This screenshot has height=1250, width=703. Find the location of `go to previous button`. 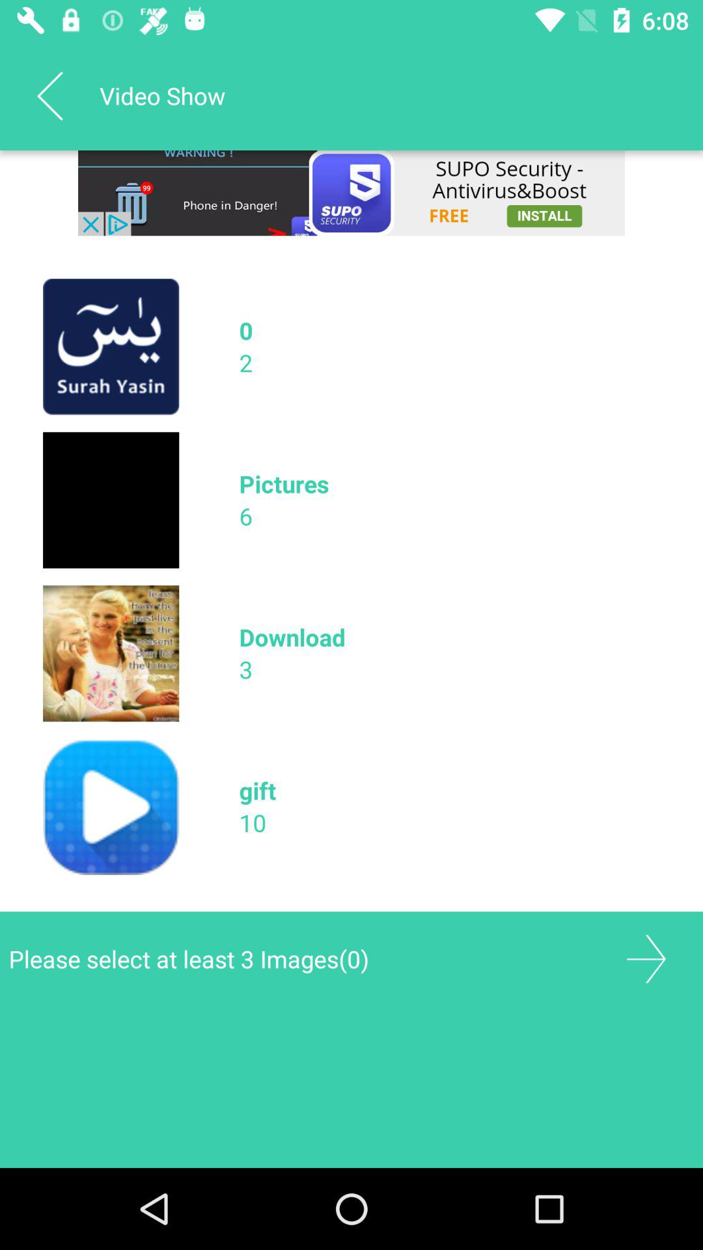

go to previous button is located at coordinates (49, 96).